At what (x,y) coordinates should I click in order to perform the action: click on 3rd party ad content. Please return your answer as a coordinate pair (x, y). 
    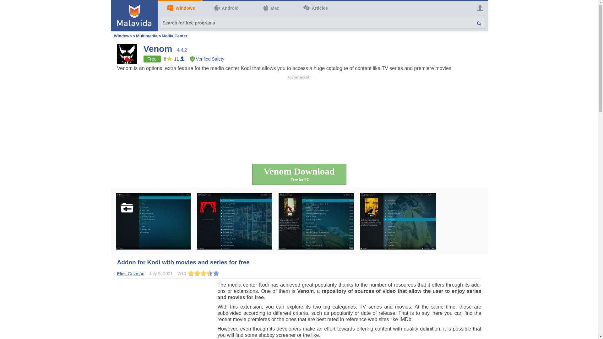
    Looking at the image, I should click on (299, 93).